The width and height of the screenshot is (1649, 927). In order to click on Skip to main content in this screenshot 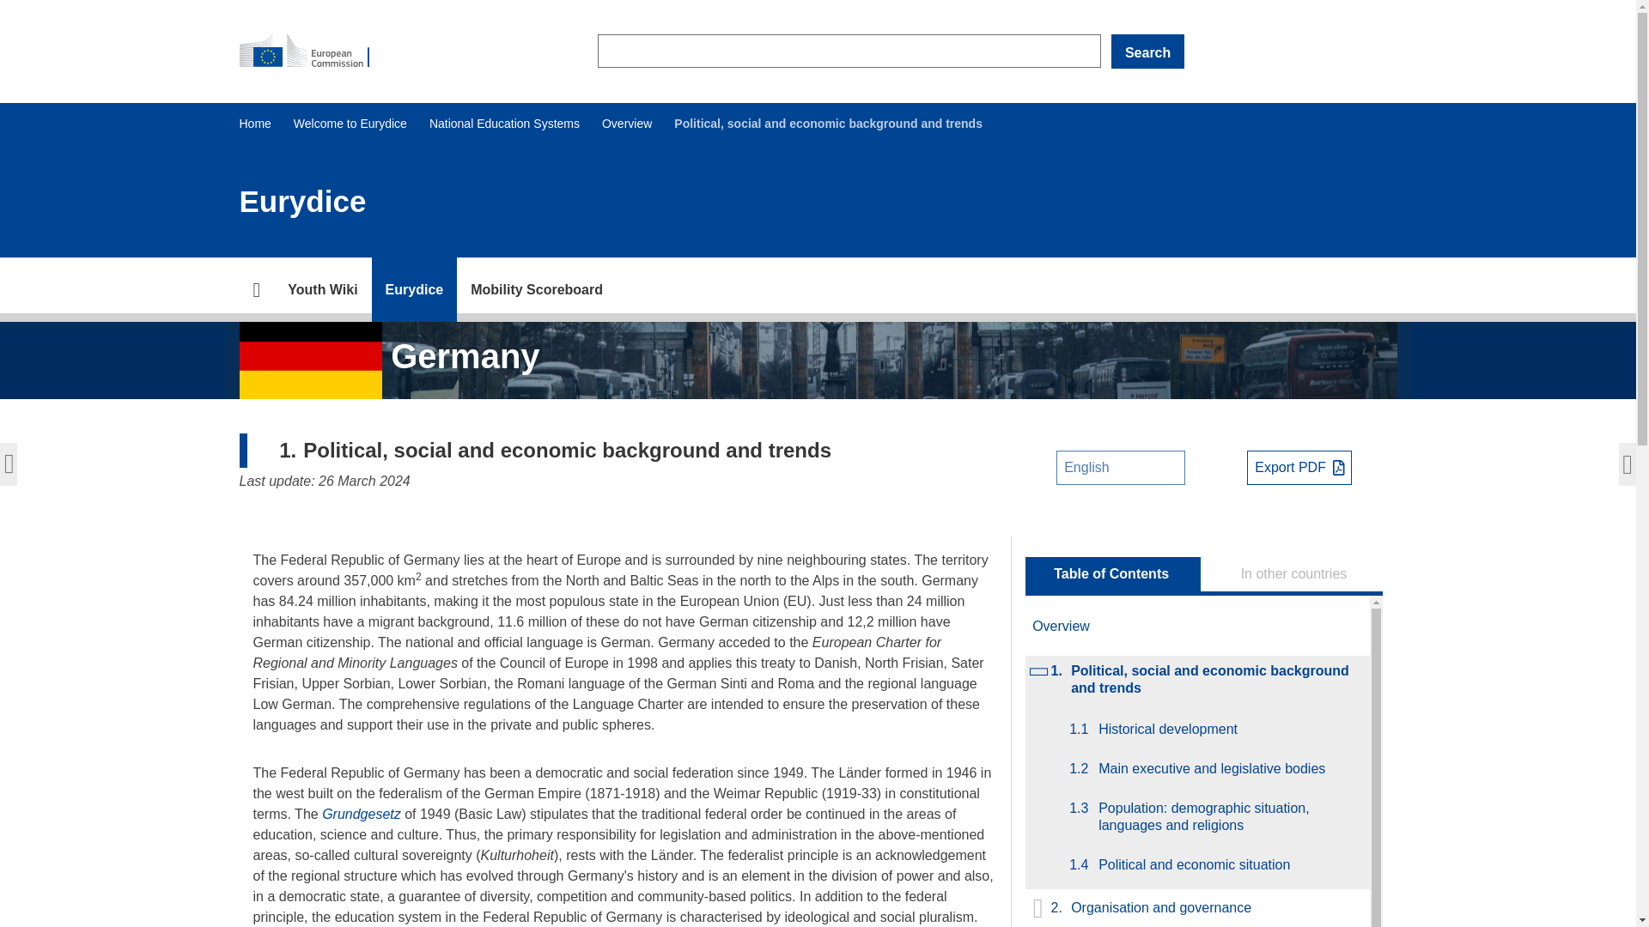, I will do `click(7, 7)`.